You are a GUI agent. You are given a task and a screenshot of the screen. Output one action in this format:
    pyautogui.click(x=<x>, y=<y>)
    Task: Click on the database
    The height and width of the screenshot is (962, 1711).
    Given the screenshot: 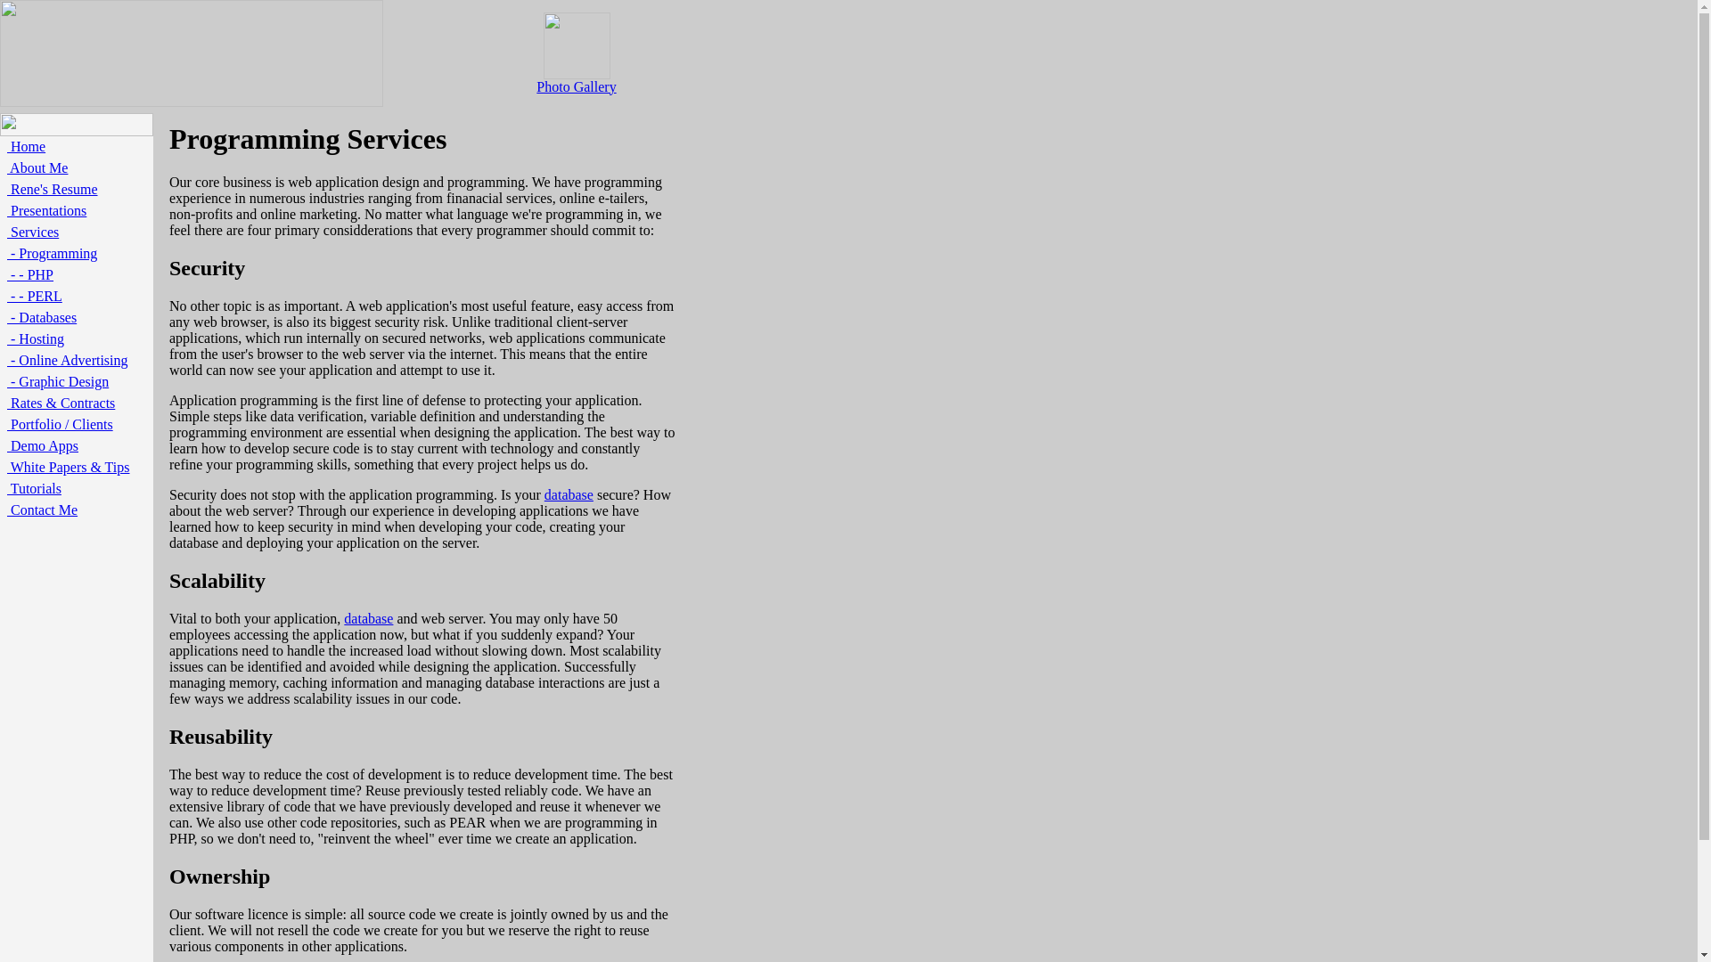 What is the action you would take?
    pyautogui.click(x=569, y=493)
    